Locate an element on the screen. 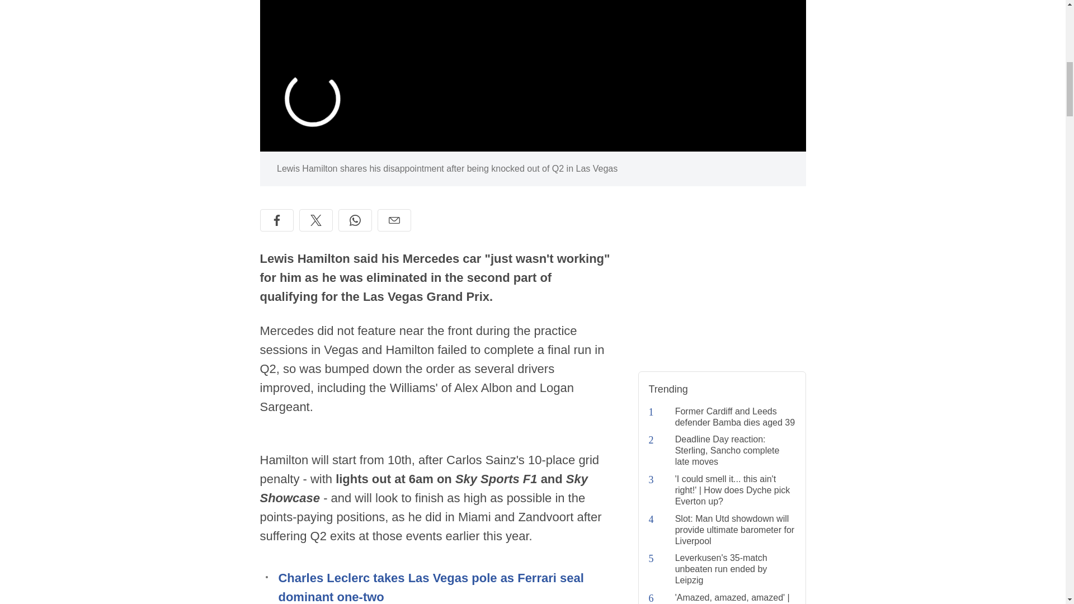  Share on WhatsApp is located at coordinates (355, 220).